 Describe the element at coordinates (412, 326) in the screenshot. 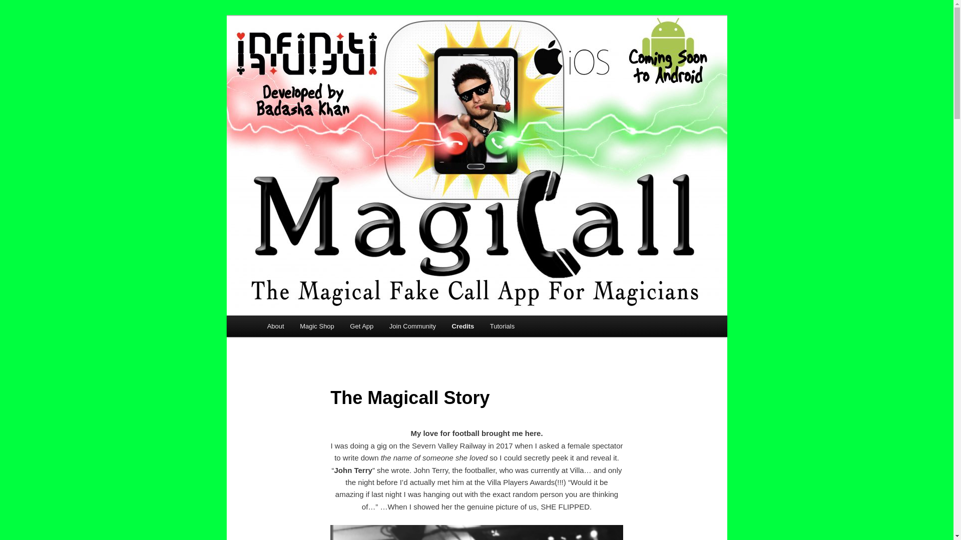

I see `Join Community` at that location.